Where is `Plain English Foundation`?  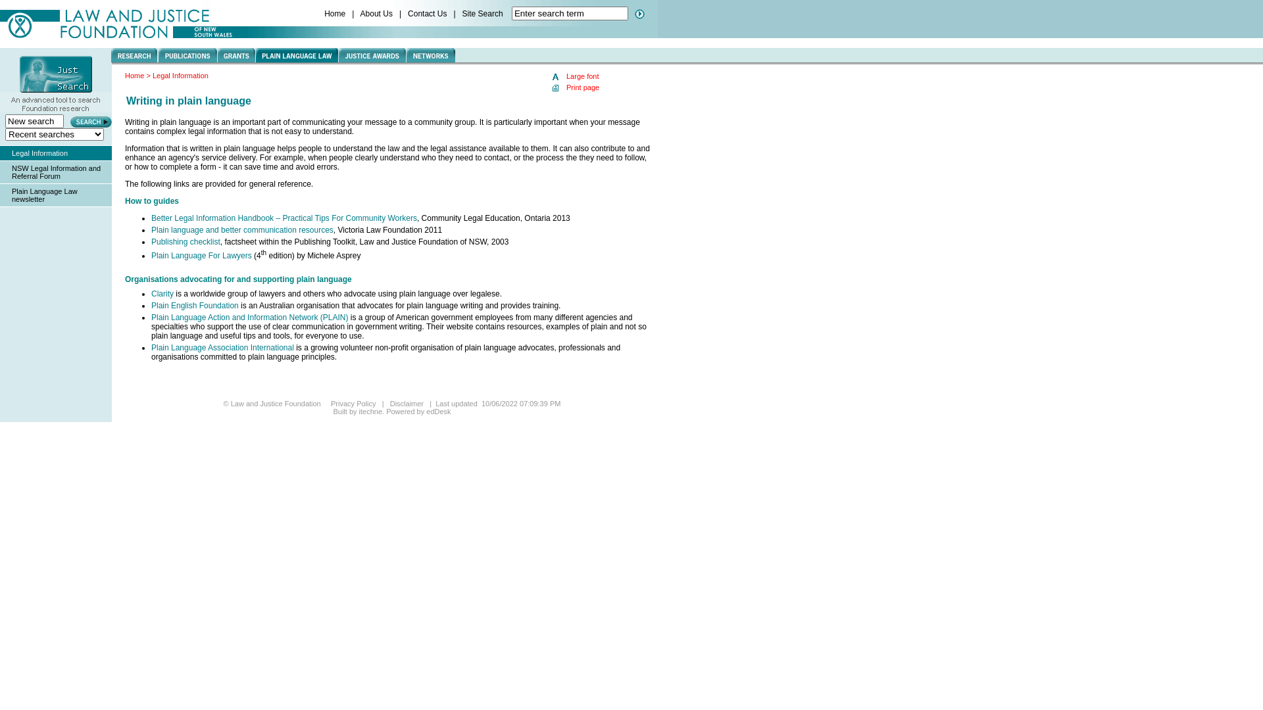
Plain English Foundation is located at coordinates (195, 306).